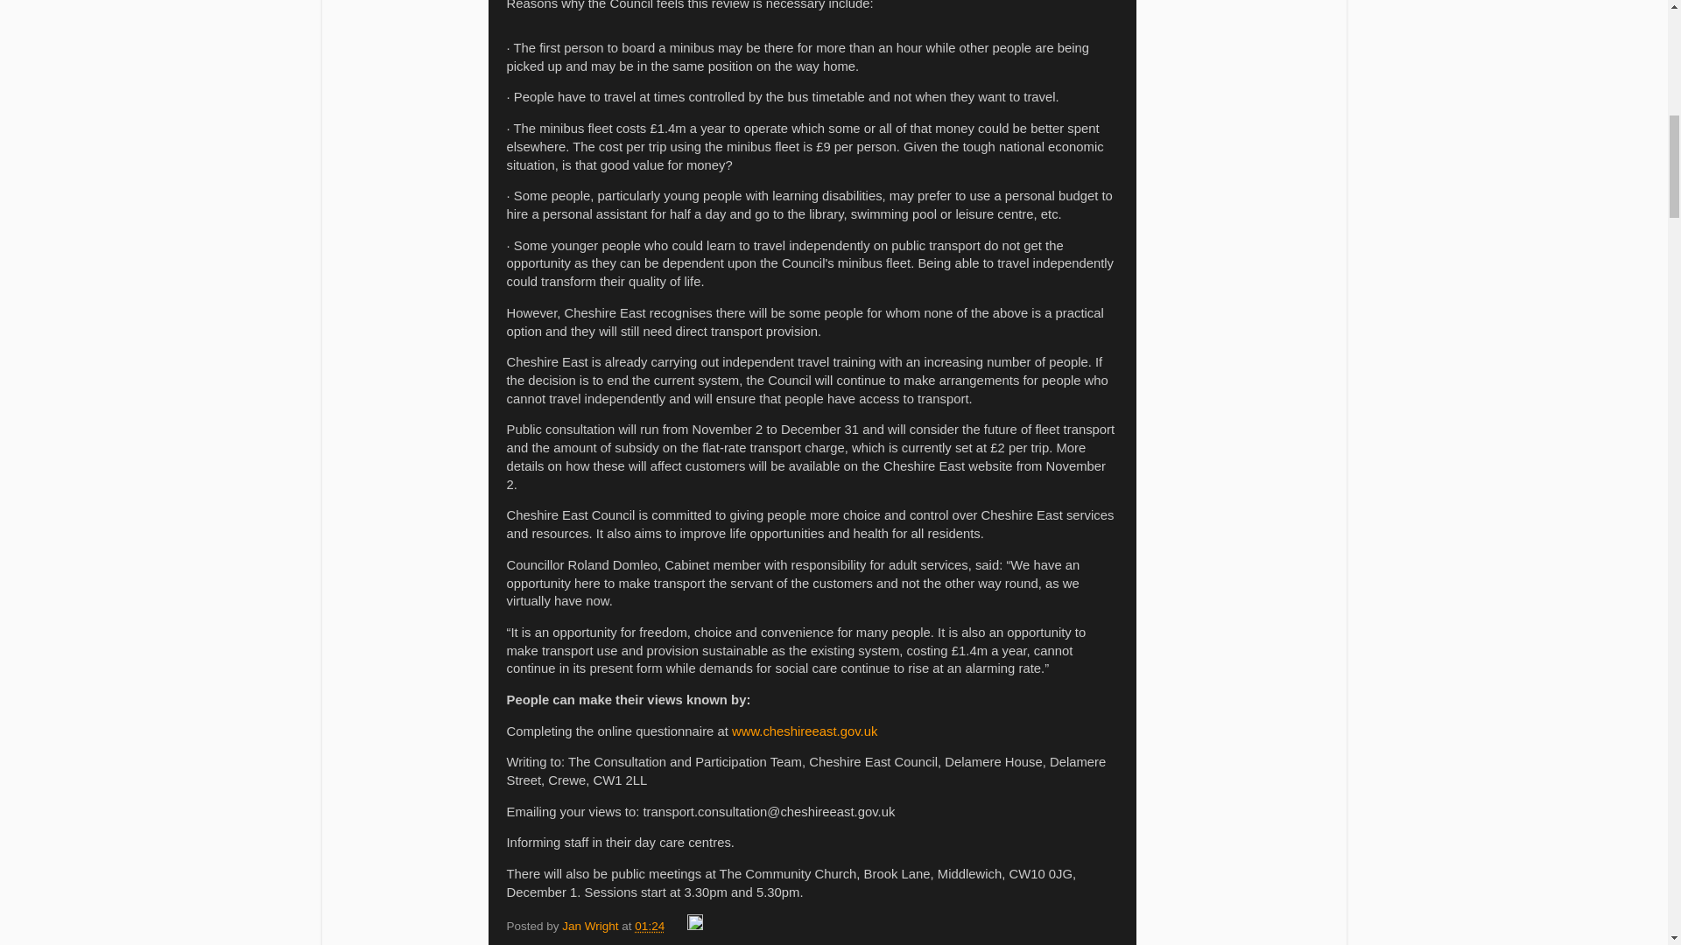 The height and width of the screenshot is (945, 1681). Describe the element at coordinates (804, 731) in the screenshot. I see `www.cheshireeast.gov.uk` at that location.